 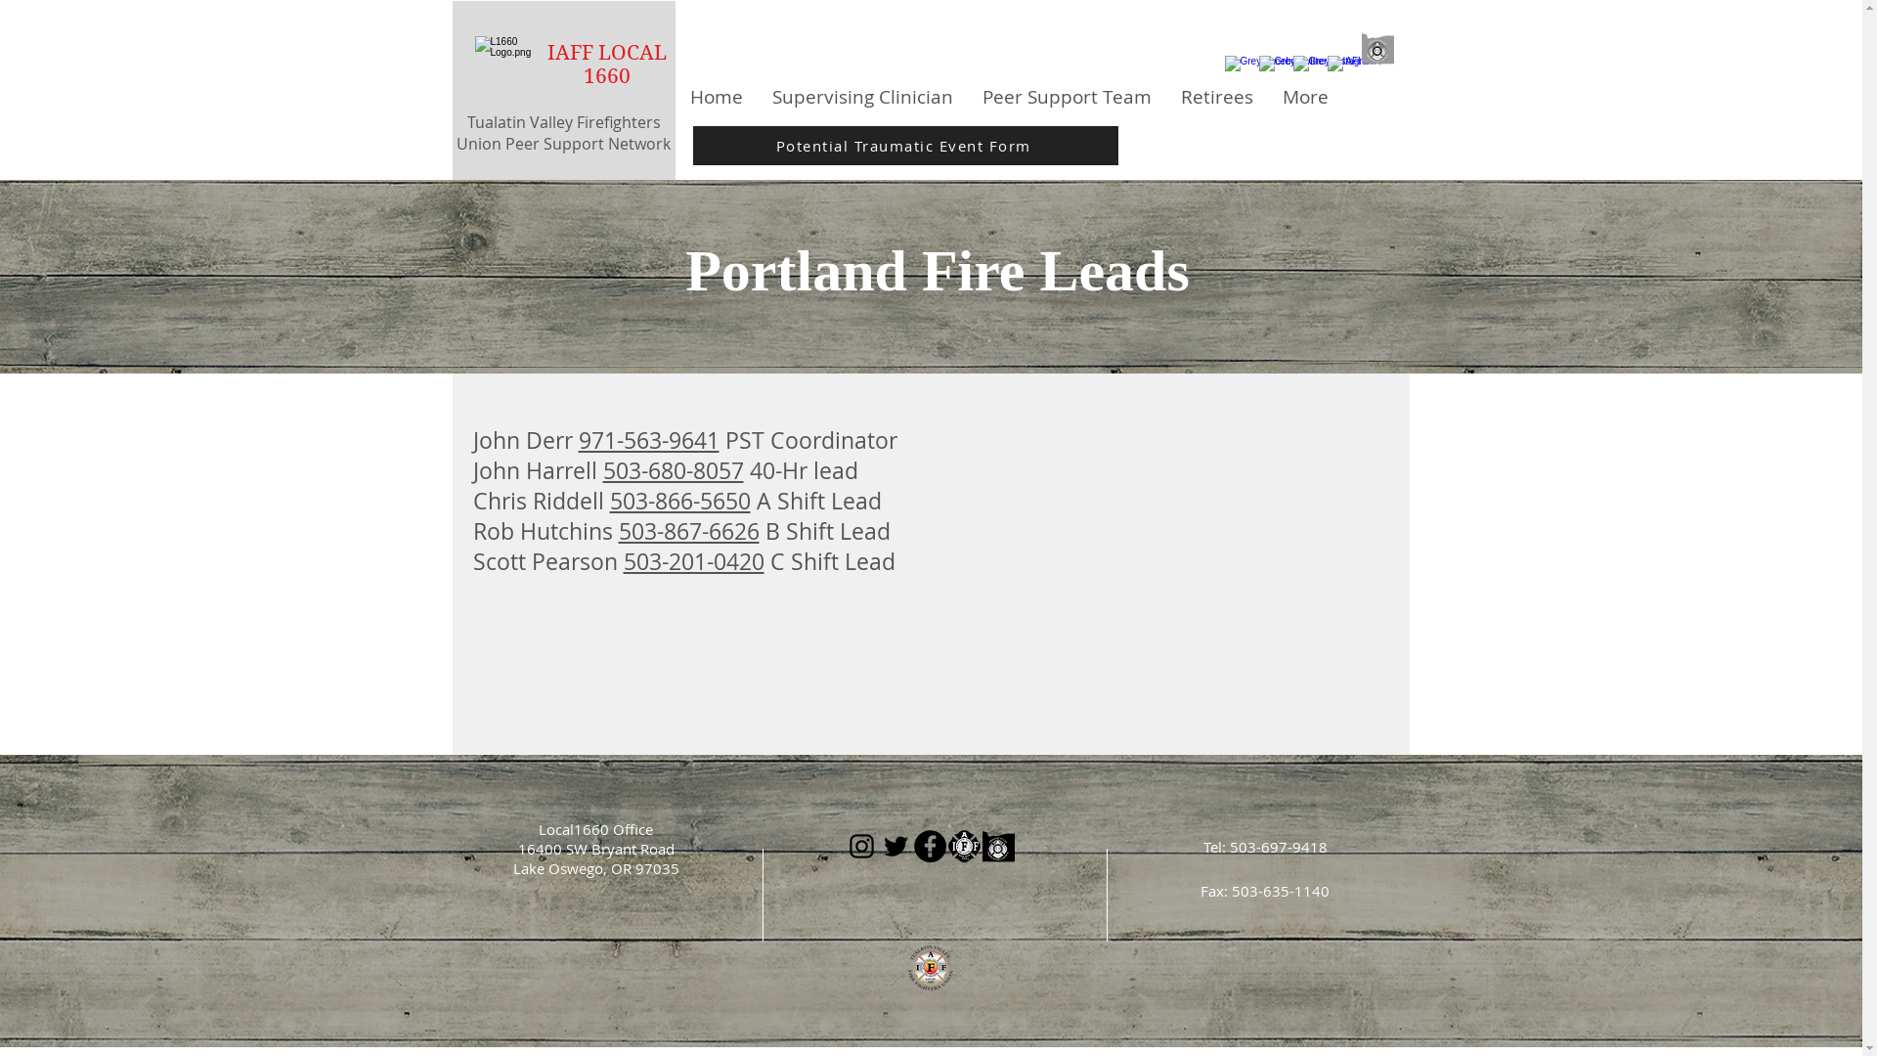 I want to click on Supervising Clinician, so click(x=862, y=97).